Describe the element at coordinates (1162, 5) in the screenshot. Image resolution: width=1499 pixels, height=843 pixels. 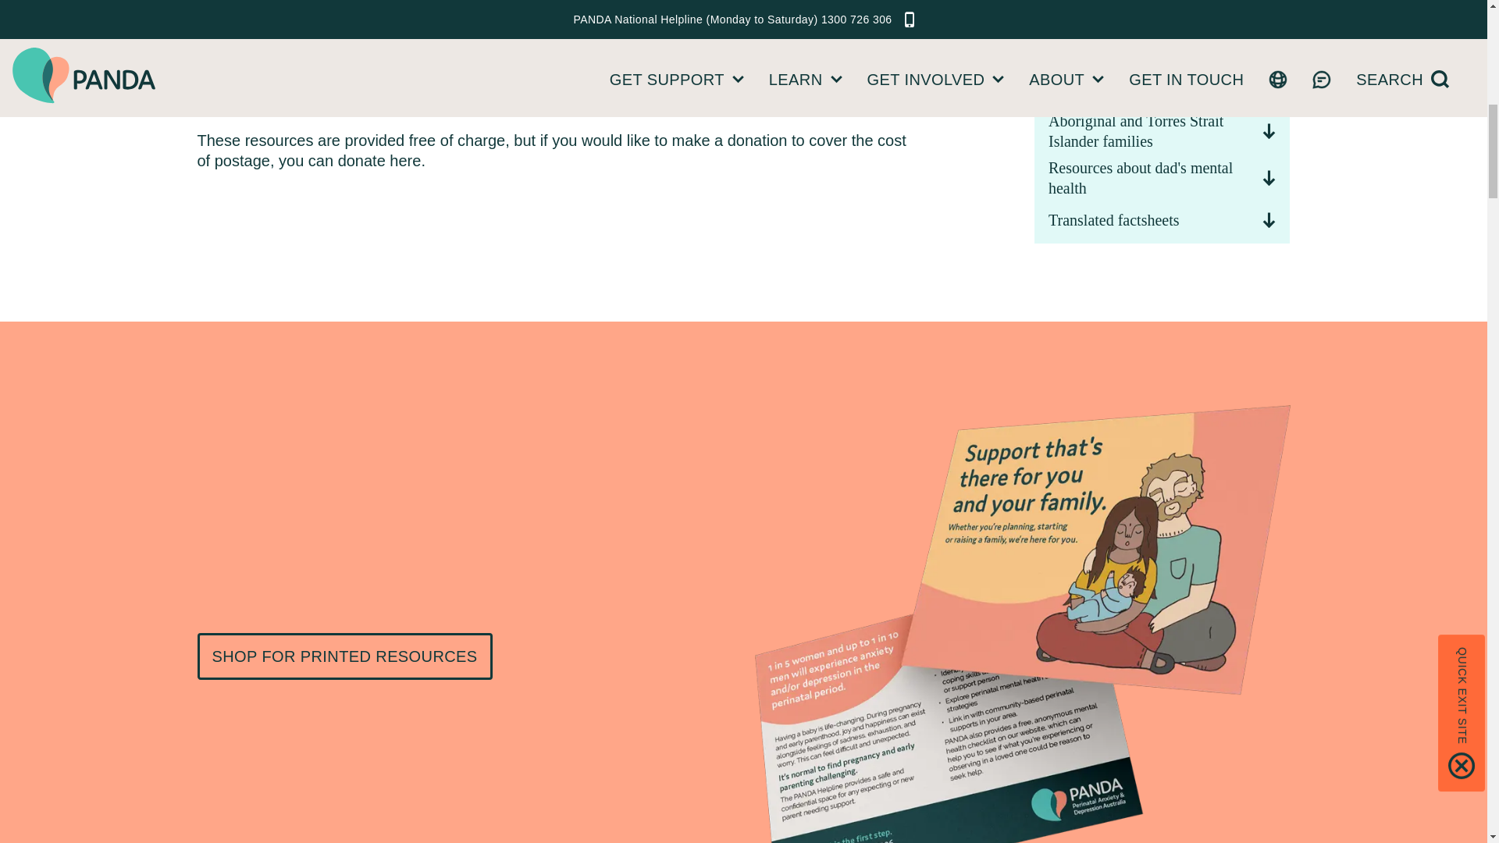
I see `General factsheets` at that location.